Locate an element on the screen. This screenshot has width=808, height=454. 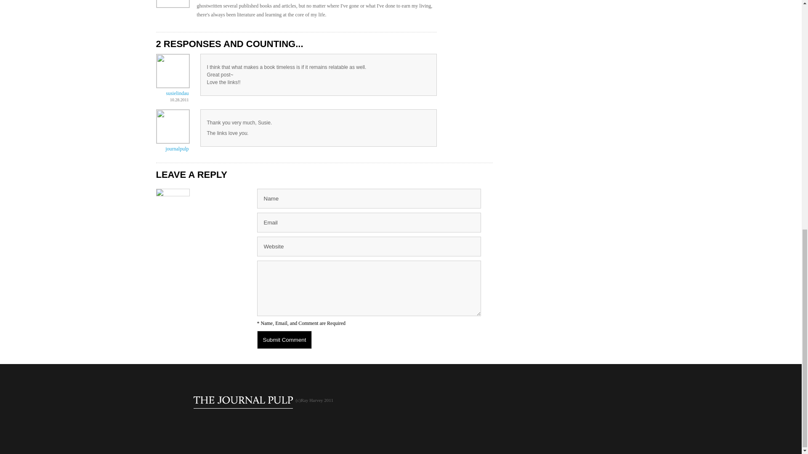
susielindau is located at coordinates (177, 93).